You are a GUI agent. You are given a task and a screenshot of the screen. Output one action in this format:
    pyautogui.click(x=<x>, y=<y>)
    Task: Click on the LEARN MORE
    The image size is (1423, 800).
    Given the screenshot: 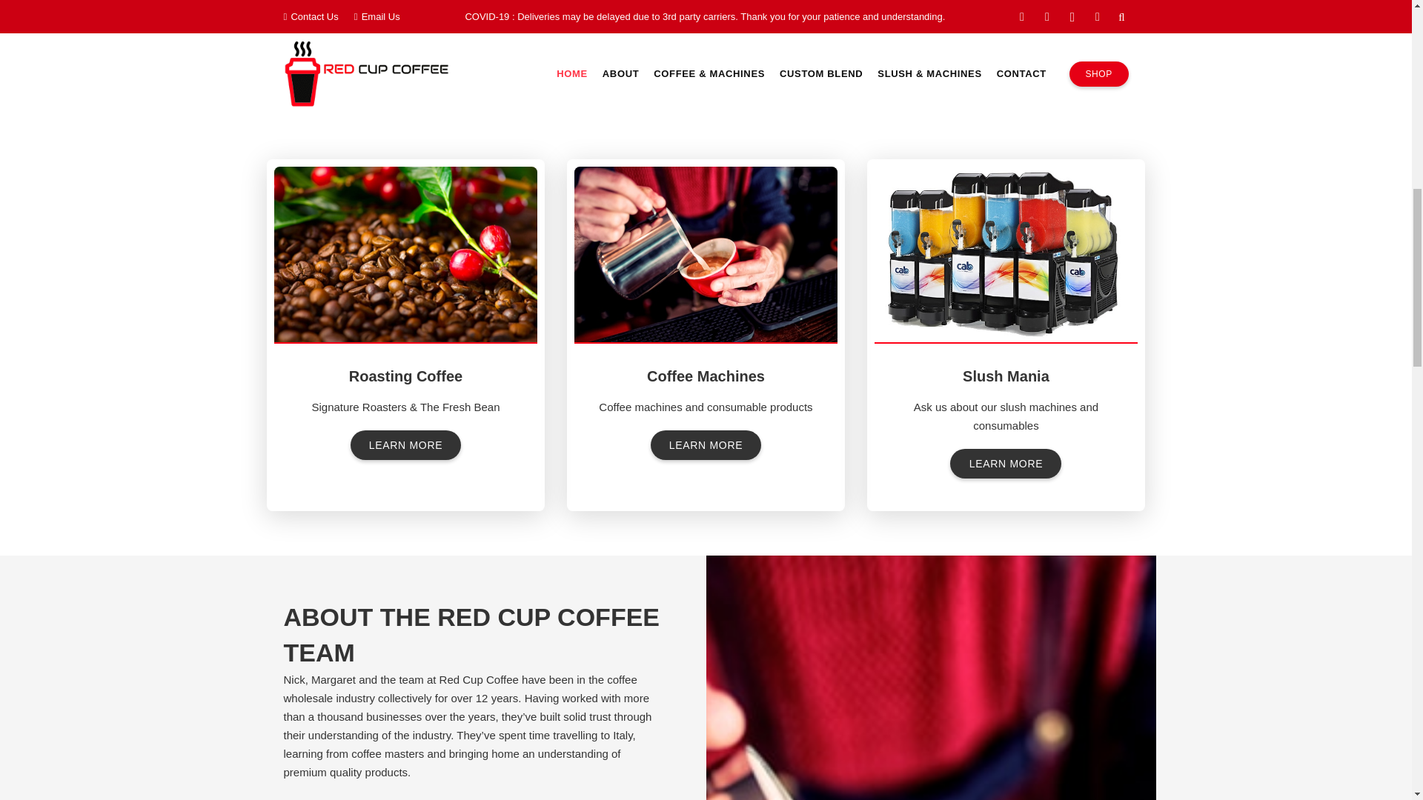 What is the action you would take?
    pyautogui.click(x=405, y=444)
    